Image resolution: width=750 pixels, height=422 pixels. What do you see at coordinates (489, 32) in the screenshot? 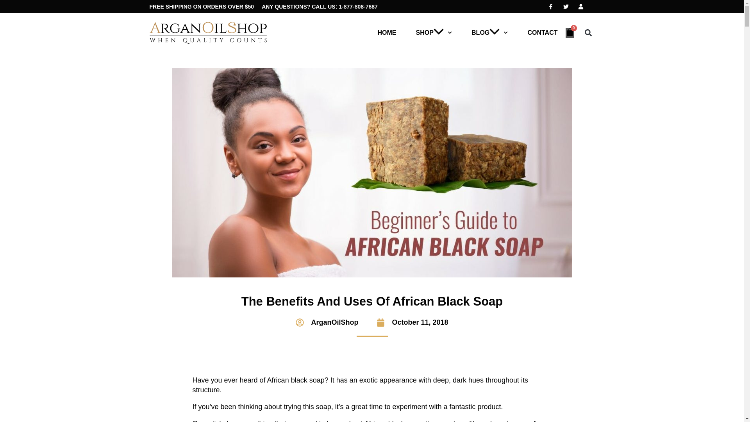
I see `BLOG` at bounding box center [489, 32].